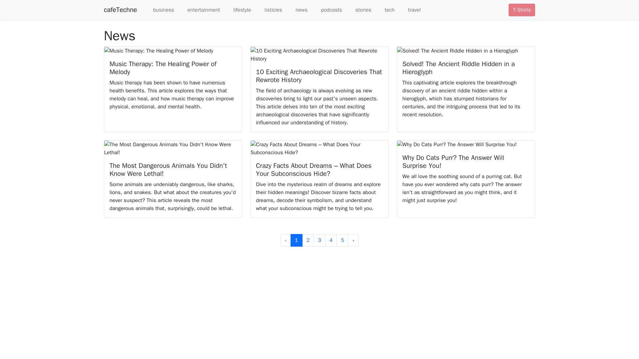  What do you see at coordinates (385, 10) in the screenshot?
I see `tech` at bounding box center [385, 10].